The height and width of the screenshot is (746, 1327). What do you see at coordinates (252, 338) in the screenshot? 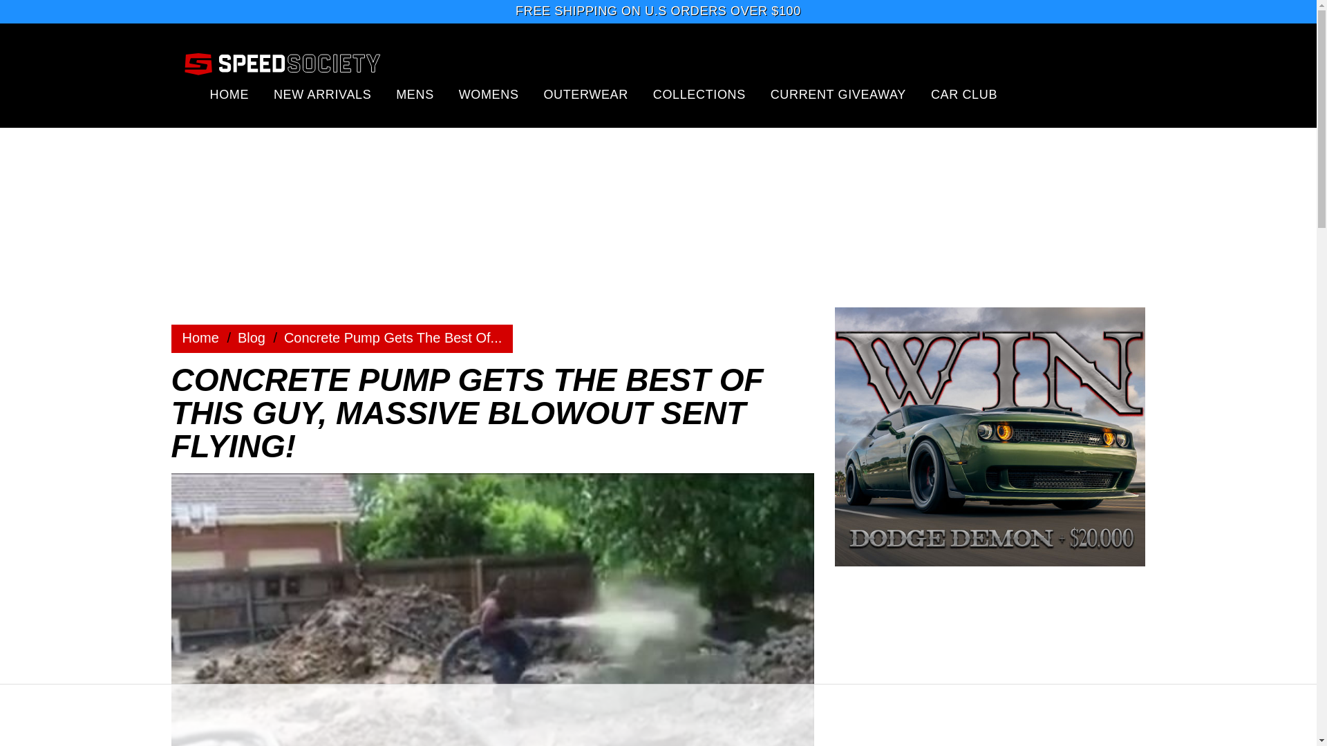
I see `Home` at bounding box center [252, 338].